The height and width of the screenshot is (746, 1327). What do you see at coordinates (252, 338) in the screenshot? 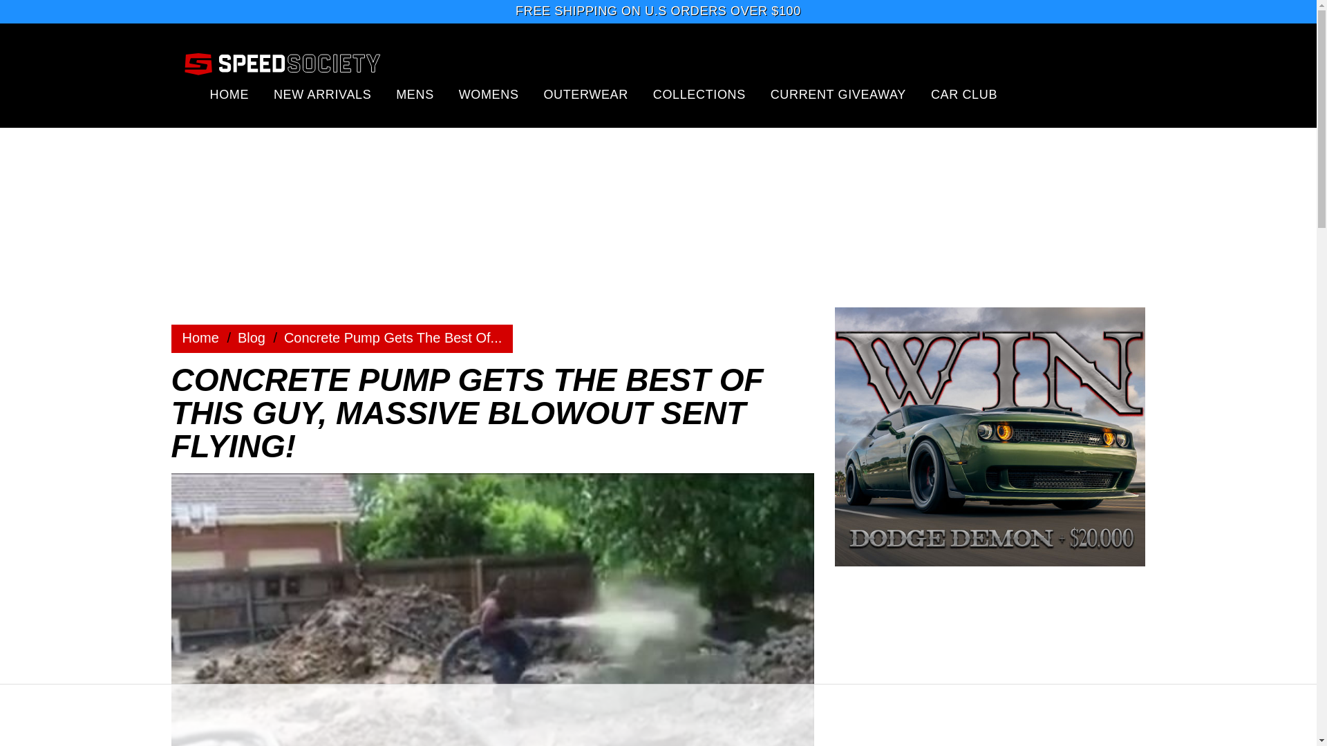
I see `Home` at bounding box center [252, 338].